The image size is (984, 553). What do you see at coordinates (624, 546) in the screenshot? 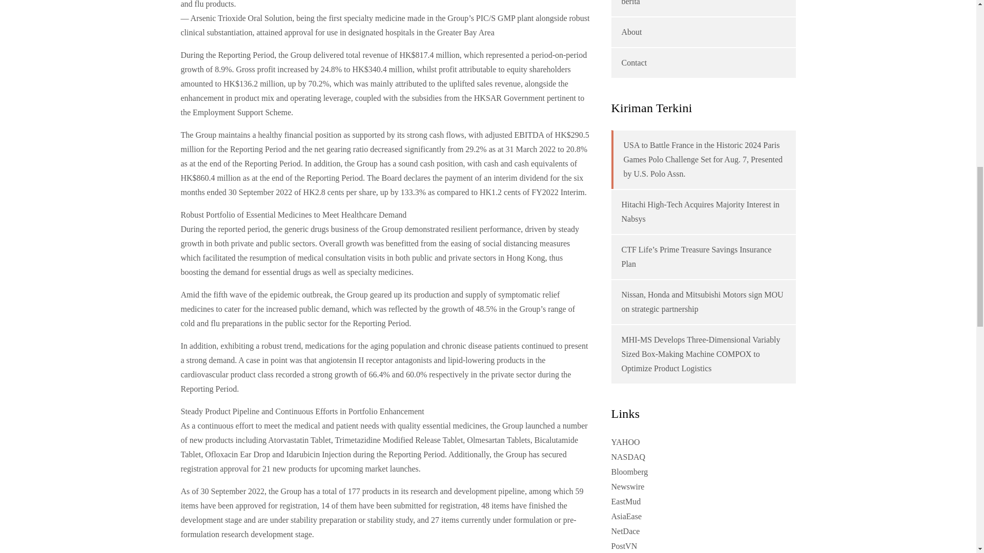
I see `PostVN` at bounding box center [624, 546].